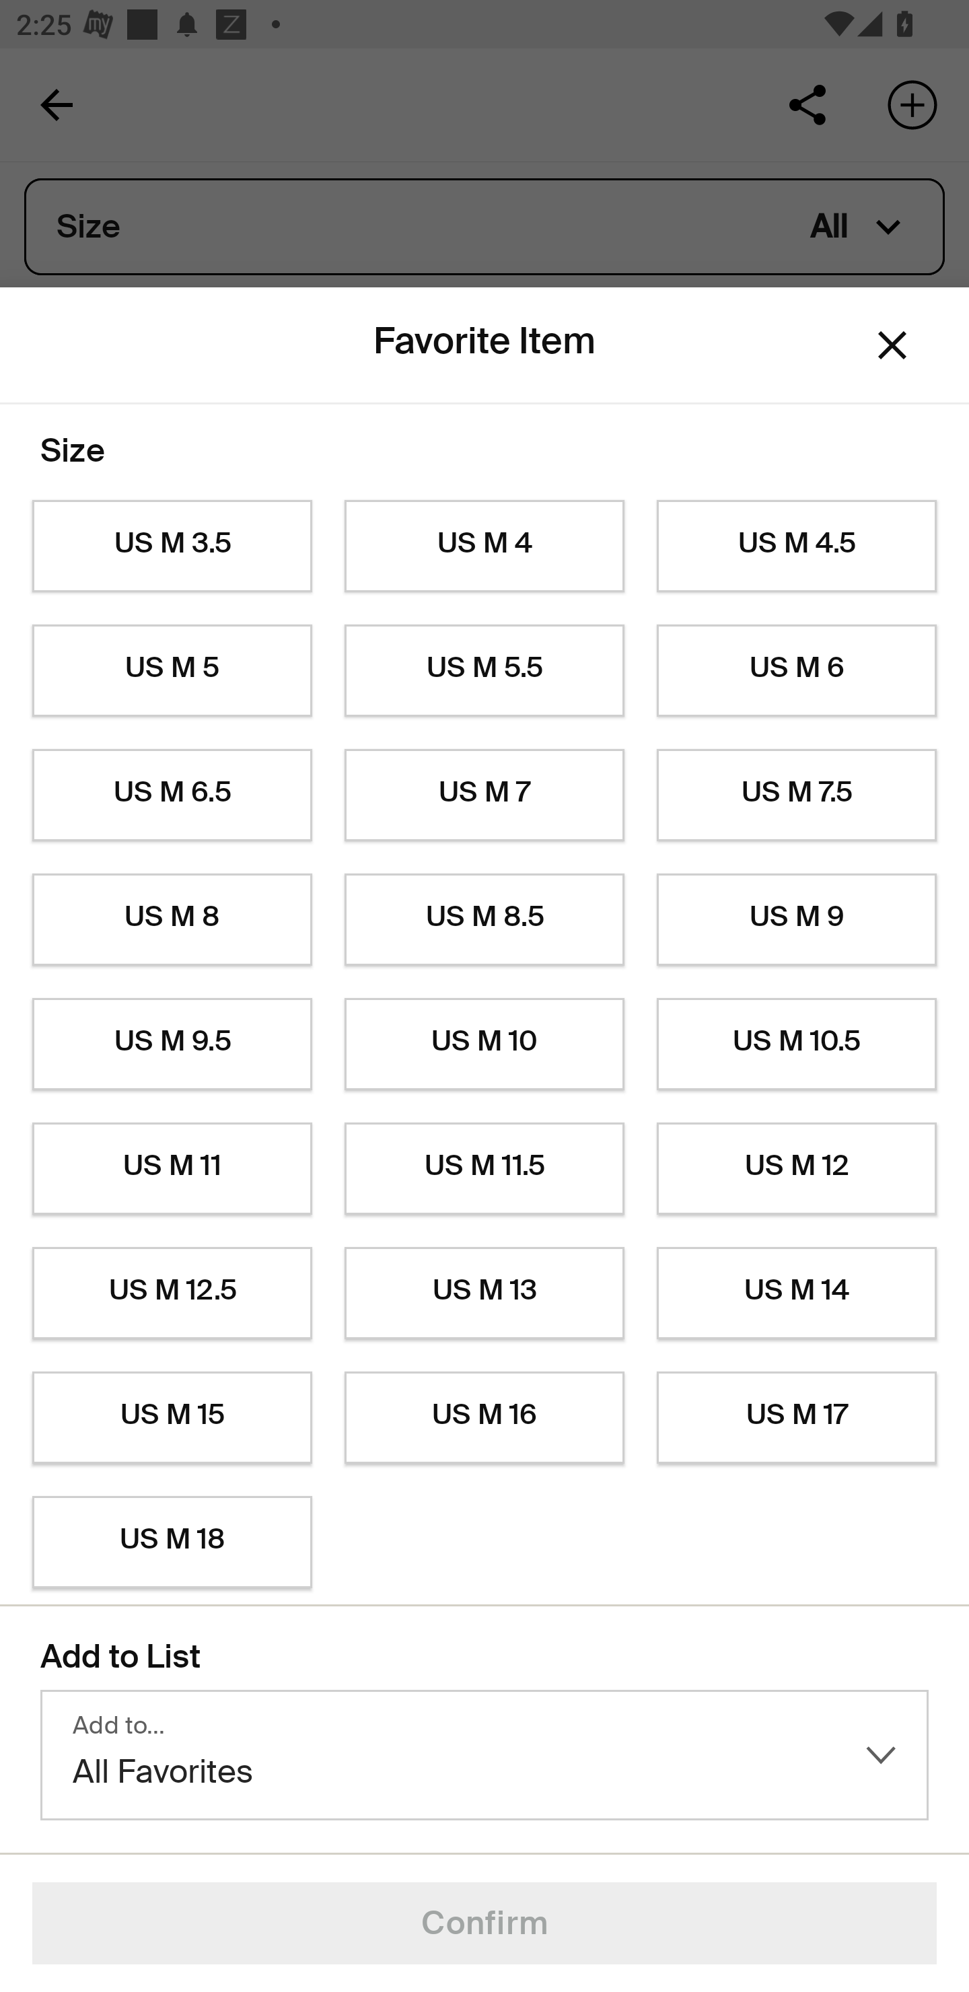 The width and height of the screenshot is (969, 1992). Describe the element at coordinates (172, 670) in the screenshot. I see `US M 5` at that location.